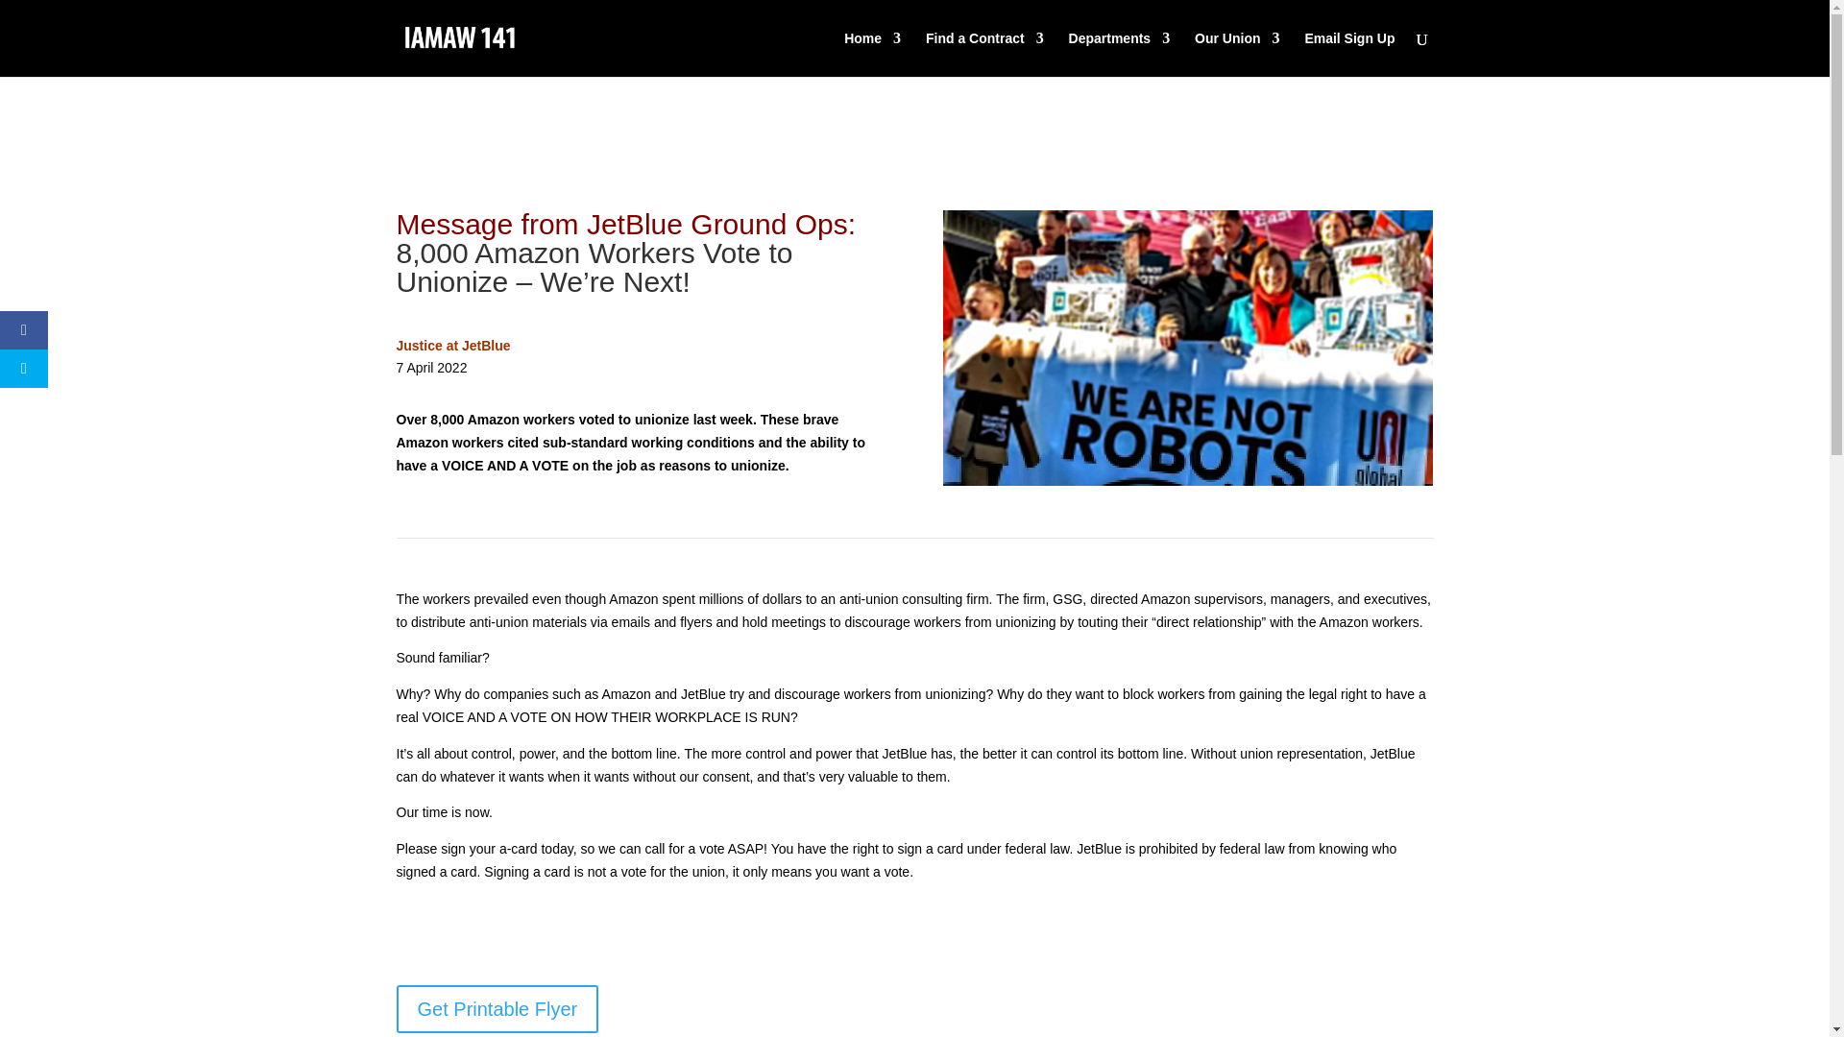 The width and height of the screenshot is (1844, 1037). Describe the element at coordinates (872, 54) in the screenshot. I see `Home` at that location.